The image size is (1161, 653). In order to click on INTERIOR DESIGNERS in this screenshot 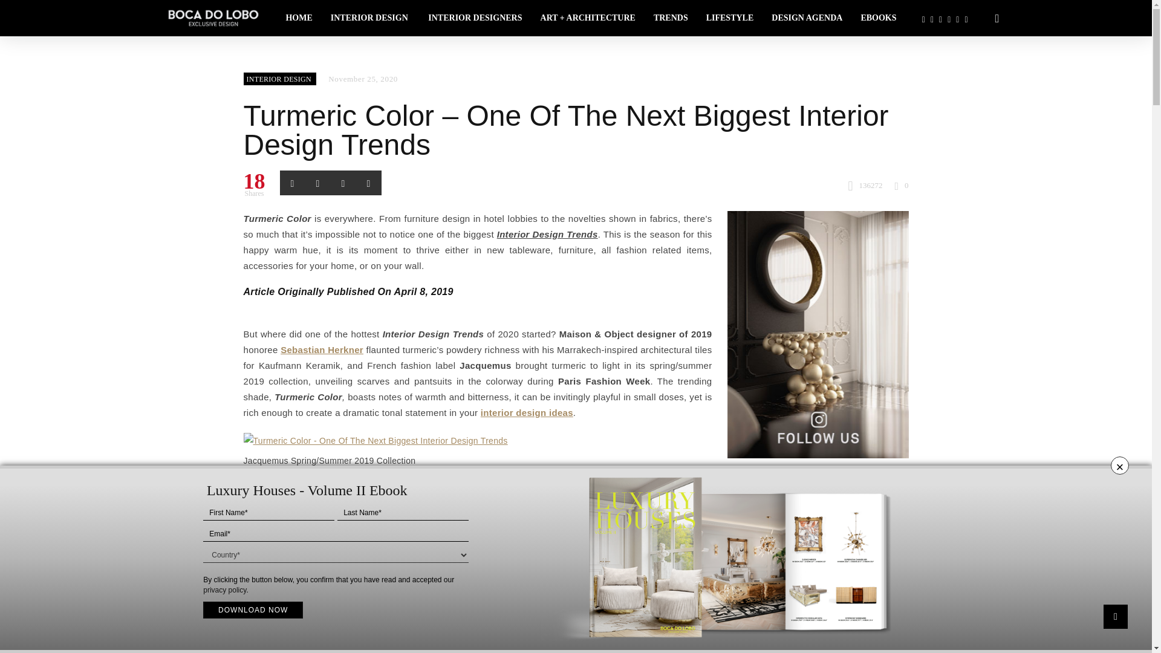, I will do `click(475, 18)`.